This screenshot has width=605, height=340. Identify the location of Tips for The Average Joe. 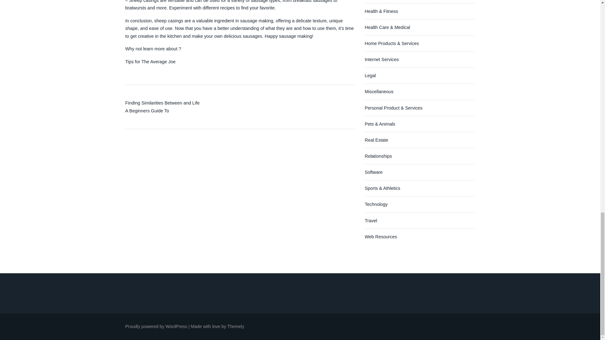
(151, 62).